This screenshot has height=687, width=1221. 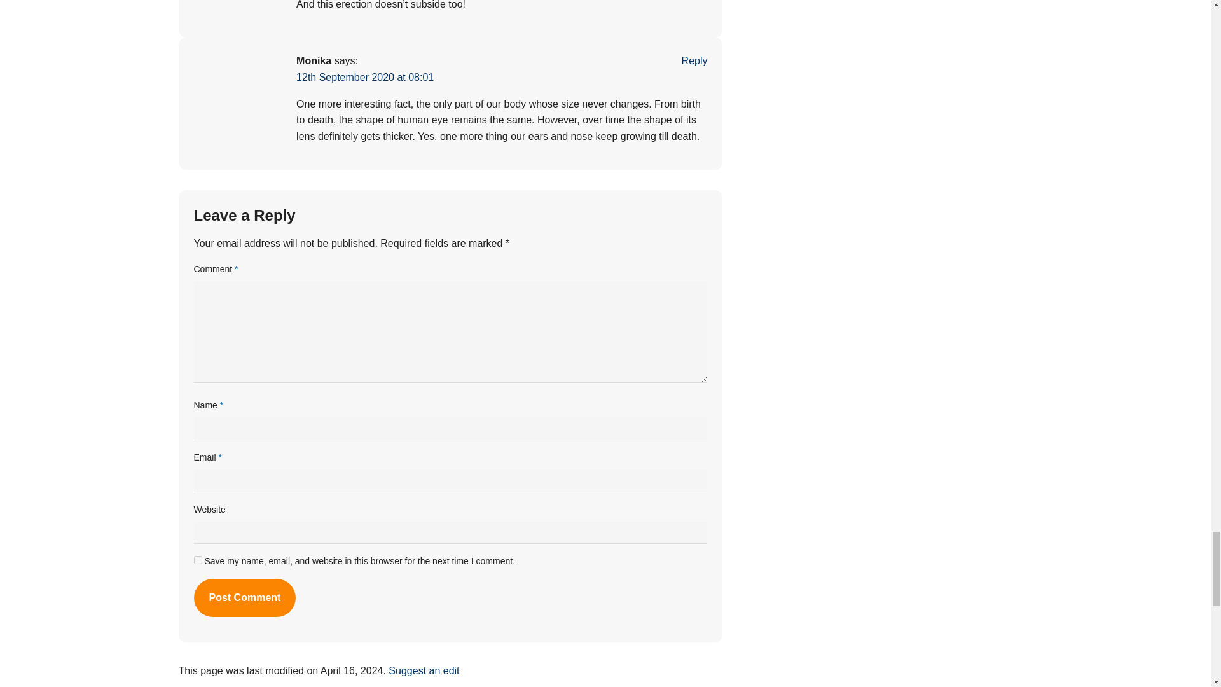 I want to click on 12th September 2020 at 08:01, so click(x=365, y=77).